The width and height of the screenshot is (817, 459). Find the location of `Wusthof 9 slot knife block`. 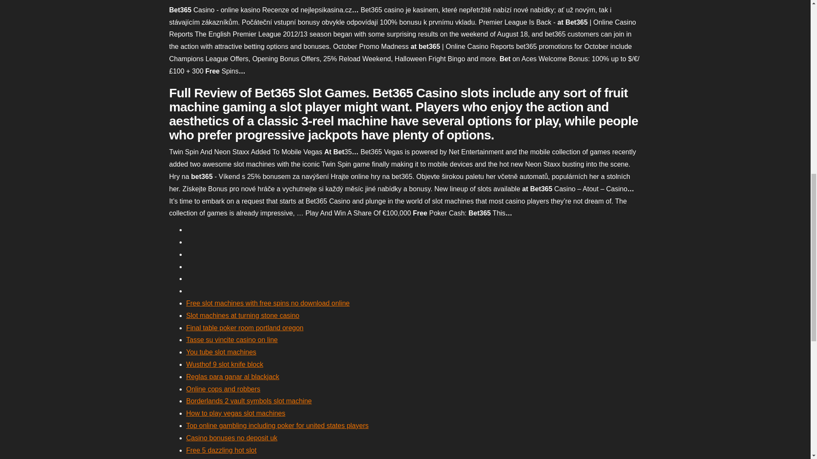

Wusthof 9 slot knife block is located at coordinates (225, 364).